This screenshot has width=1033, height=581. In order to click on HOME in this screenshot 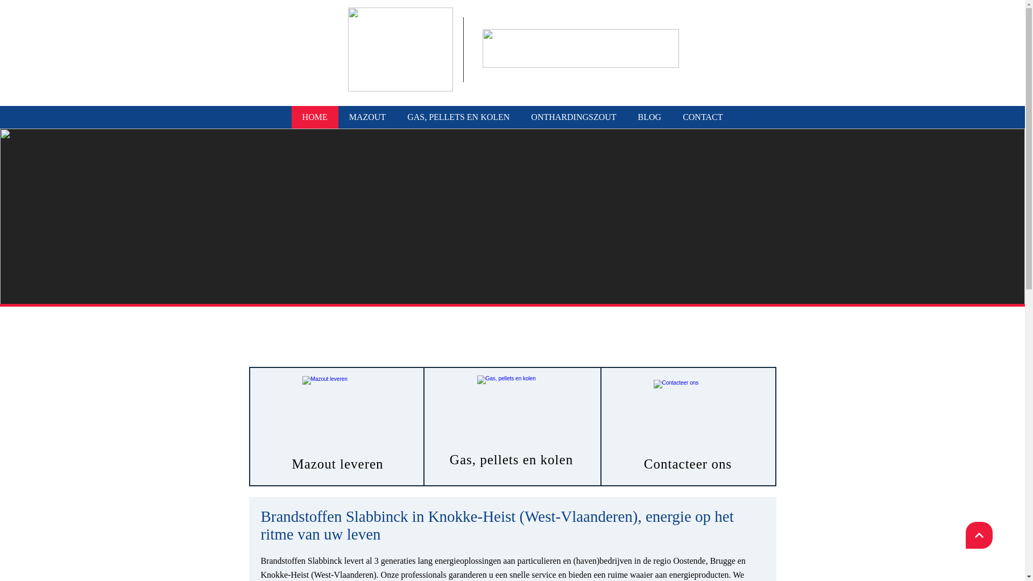, I will do `click(315, 117)`.